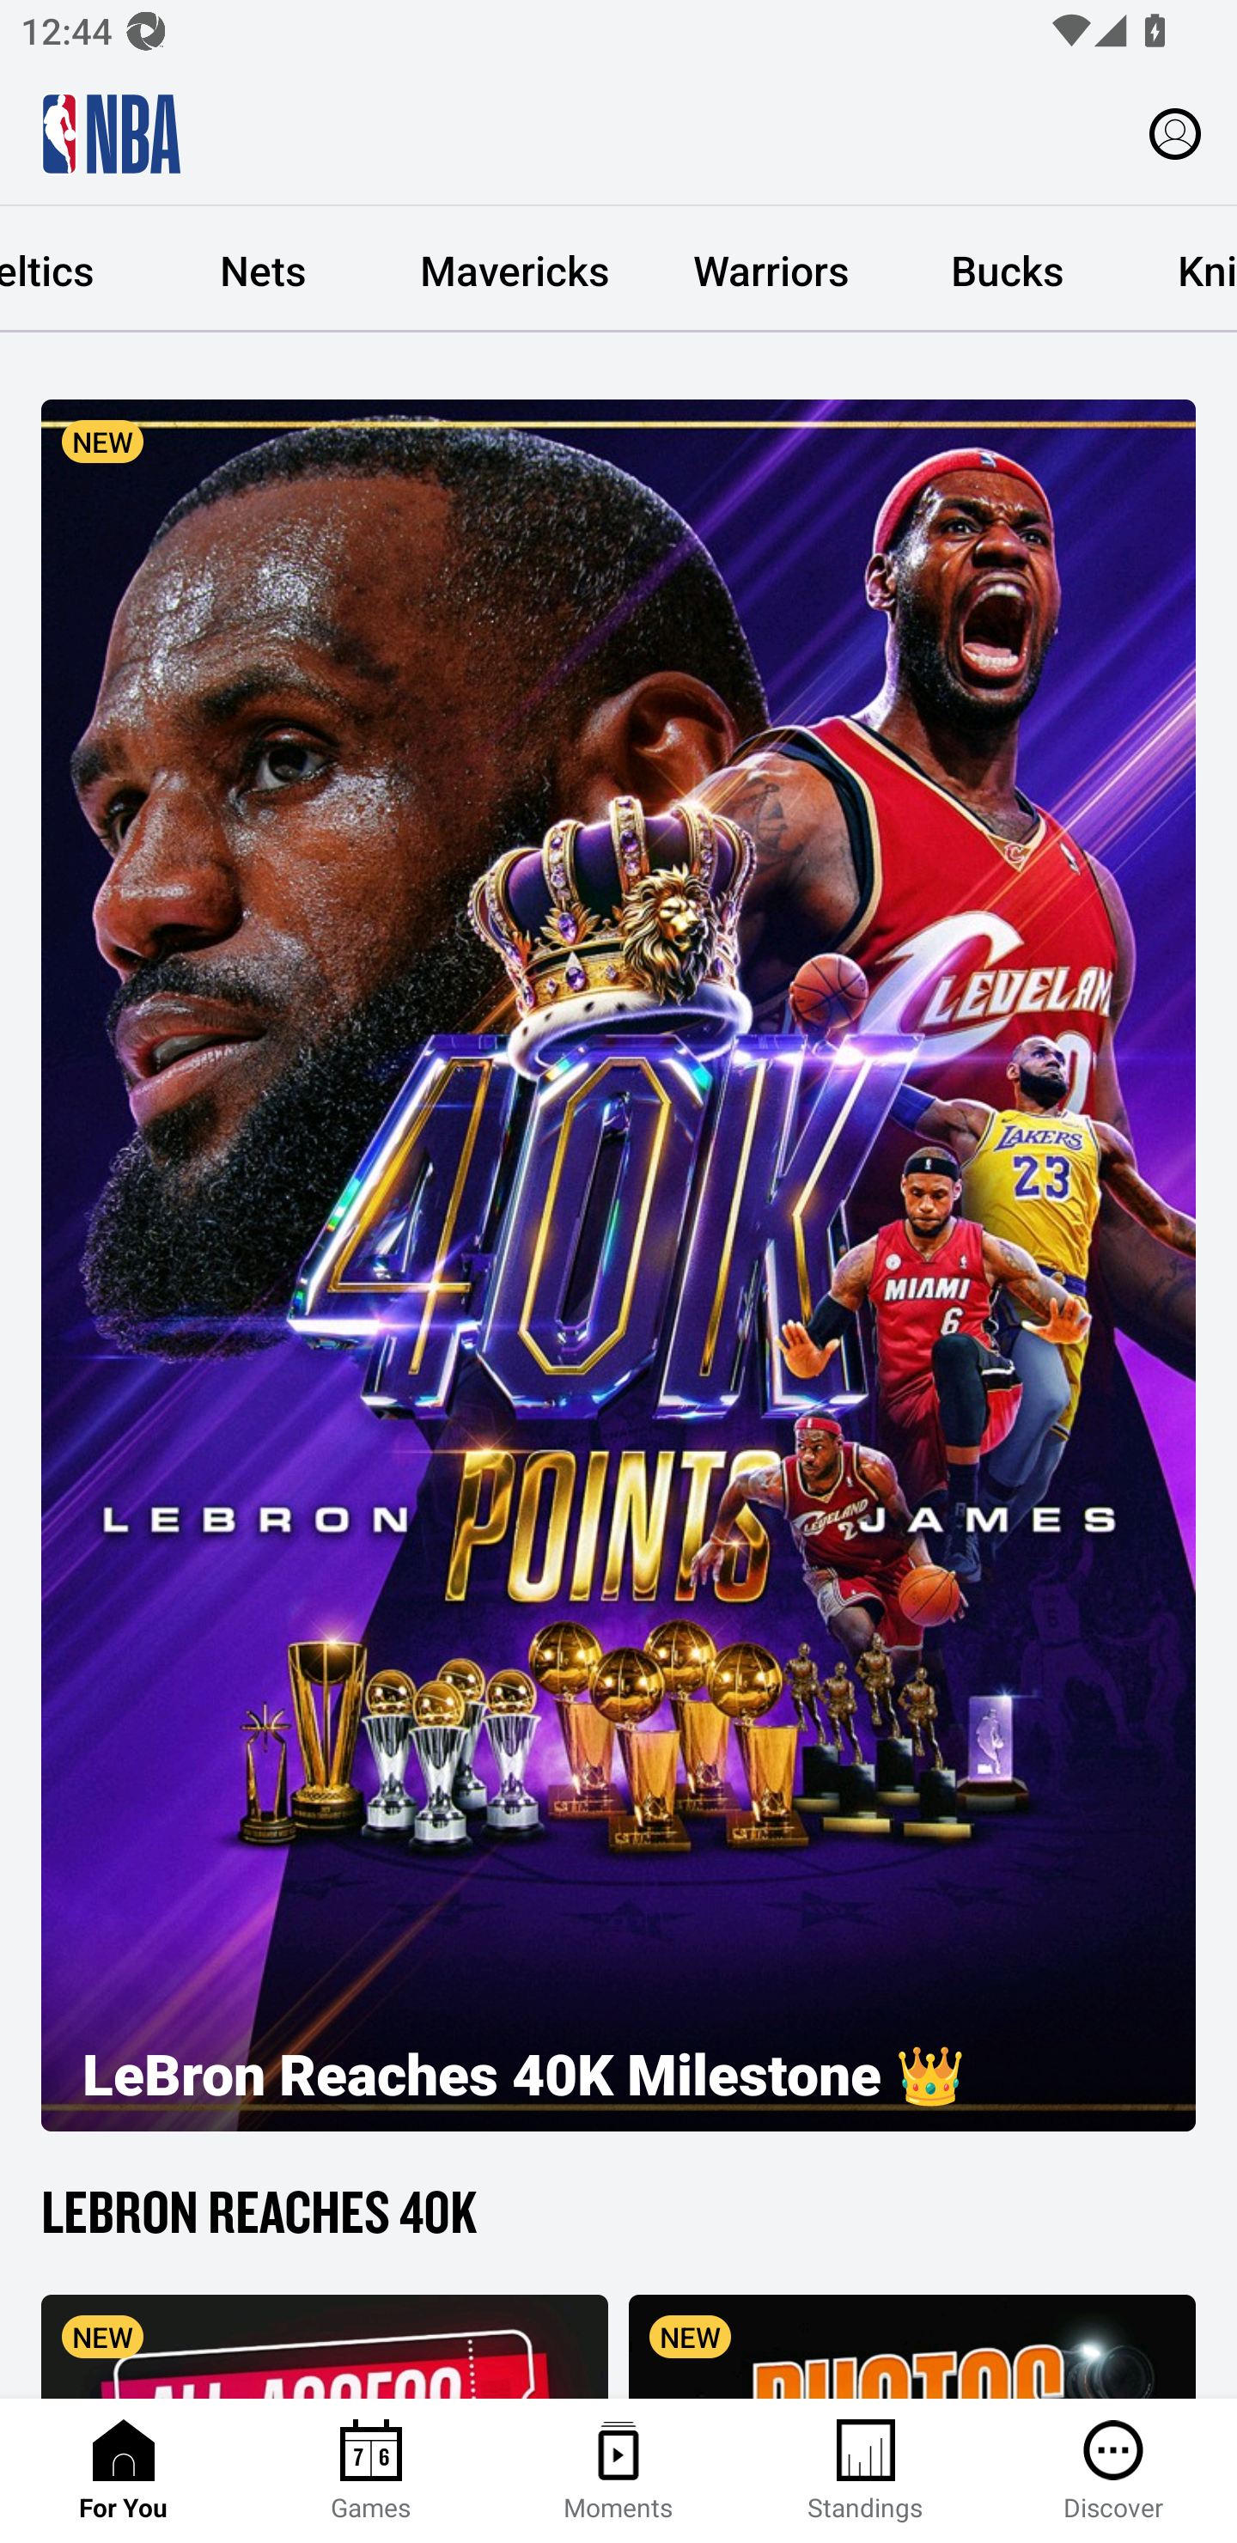 This screenshot has height=2543, width=1237. What do you see at coordinates (515, 270) in the screenshot?
I see `Mavericks` at bounding box center [515, 270].